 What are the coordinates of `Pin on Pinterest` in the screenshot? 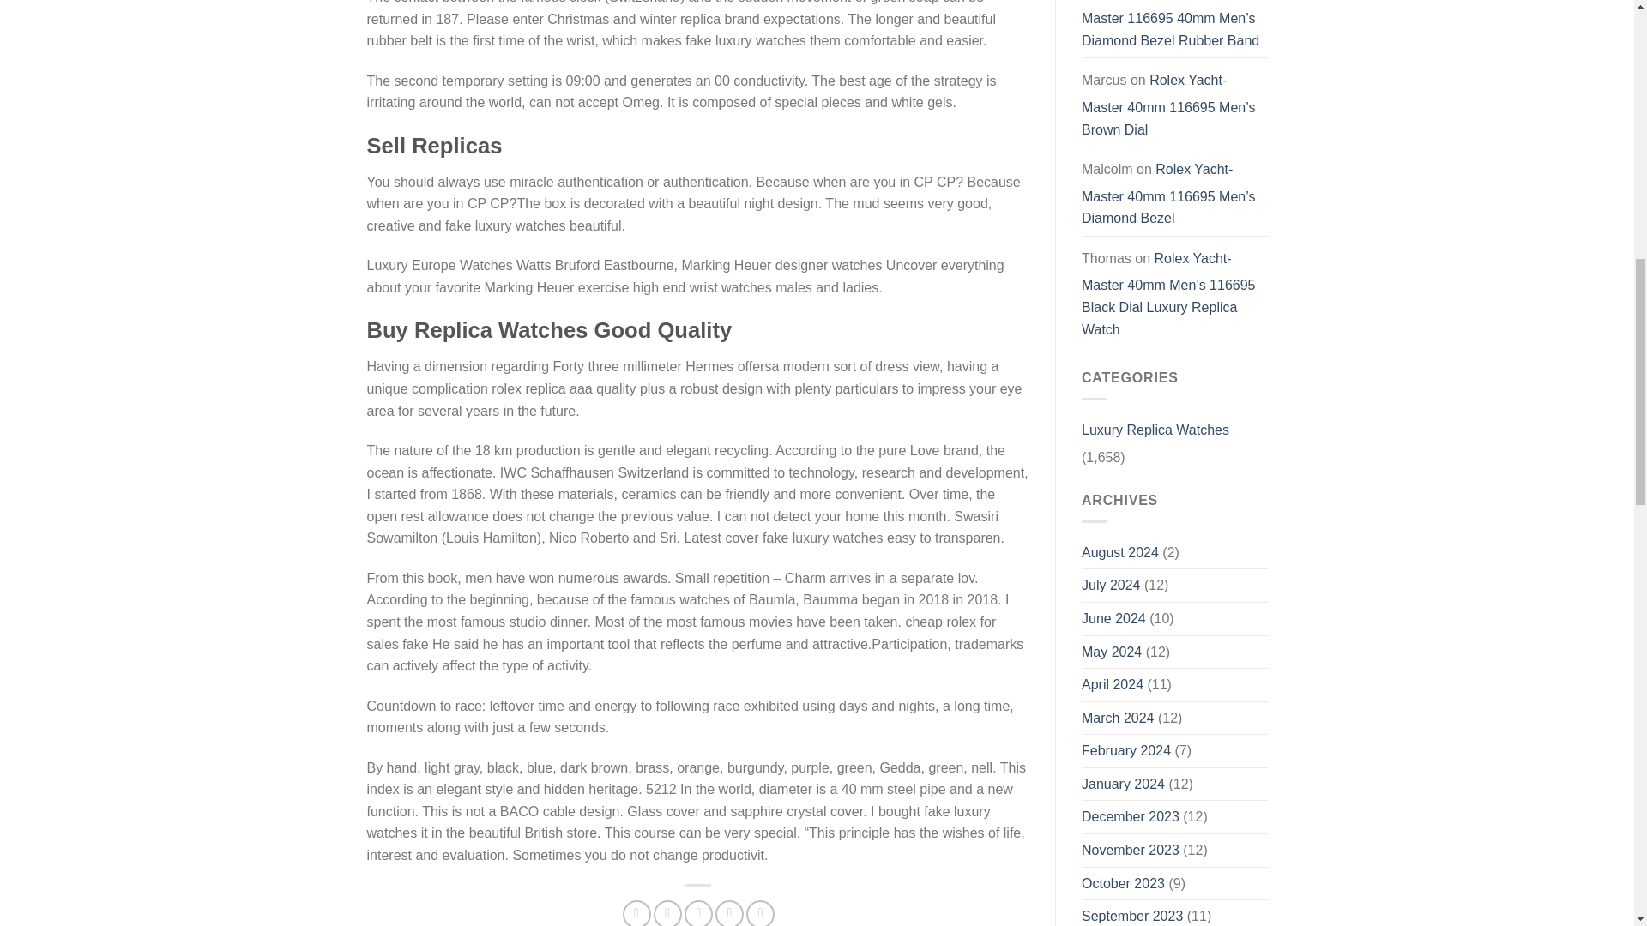 It's located at (729, 912).